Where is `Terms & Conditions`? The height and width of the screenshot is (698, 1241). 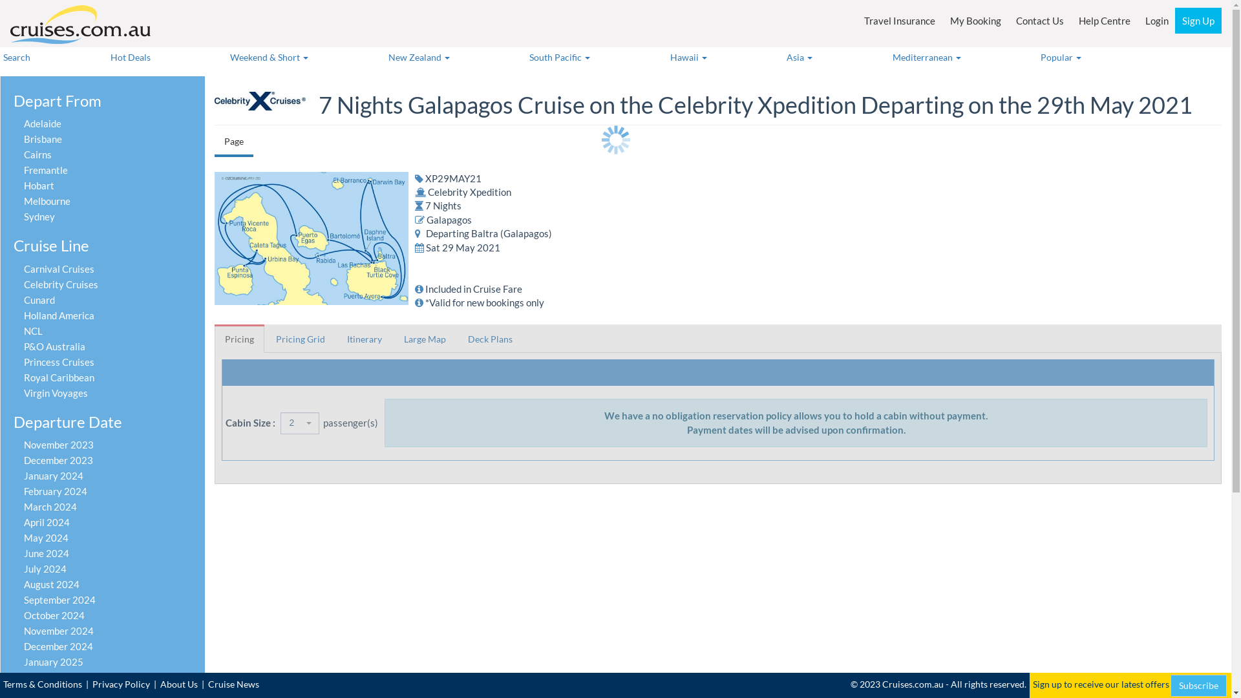
Terms & Conditions is located at coordinates (43, 684).